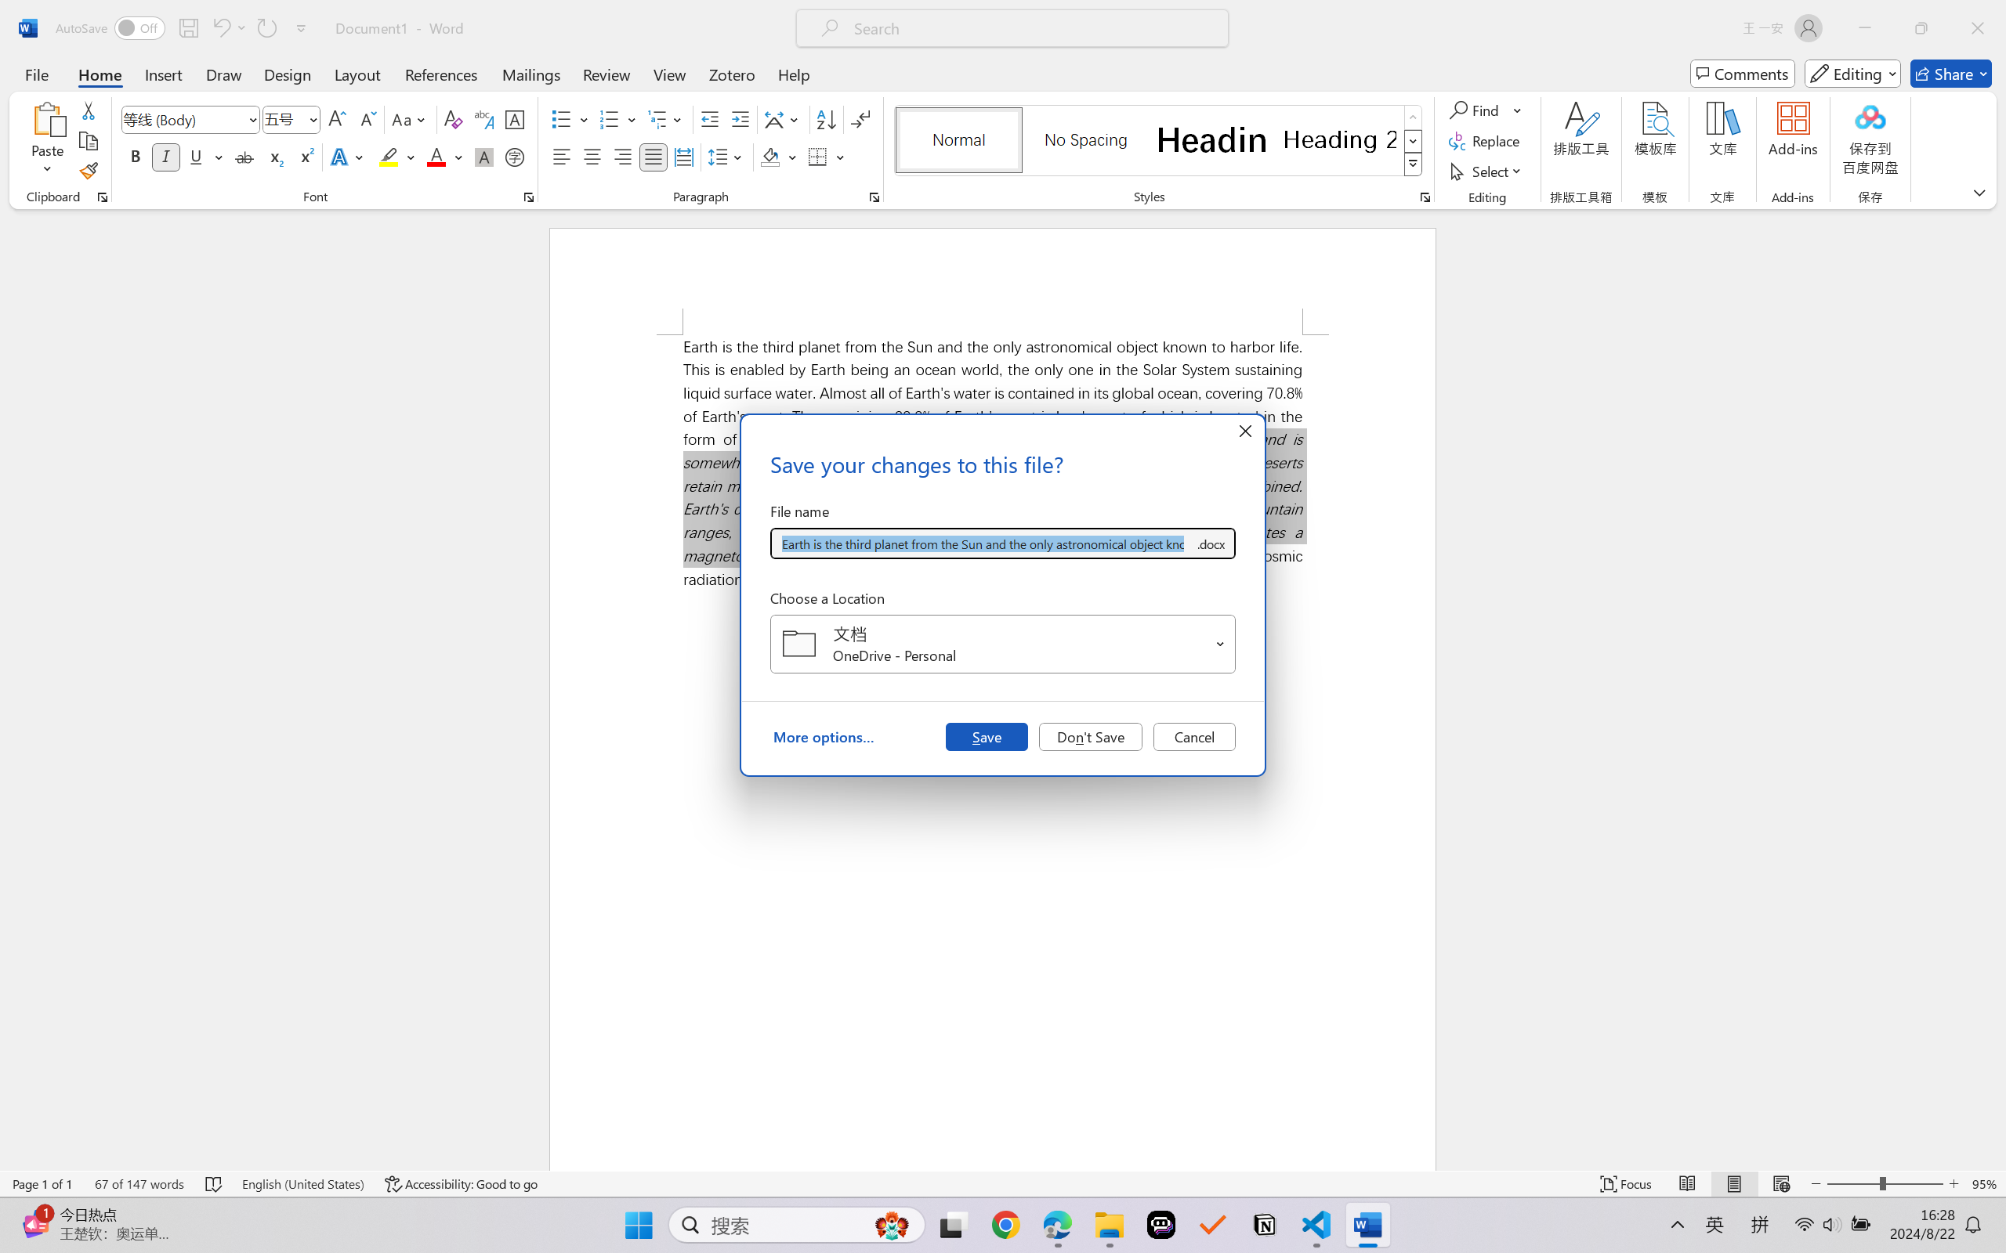  I want to click on Notion, so click(1265, 1225).